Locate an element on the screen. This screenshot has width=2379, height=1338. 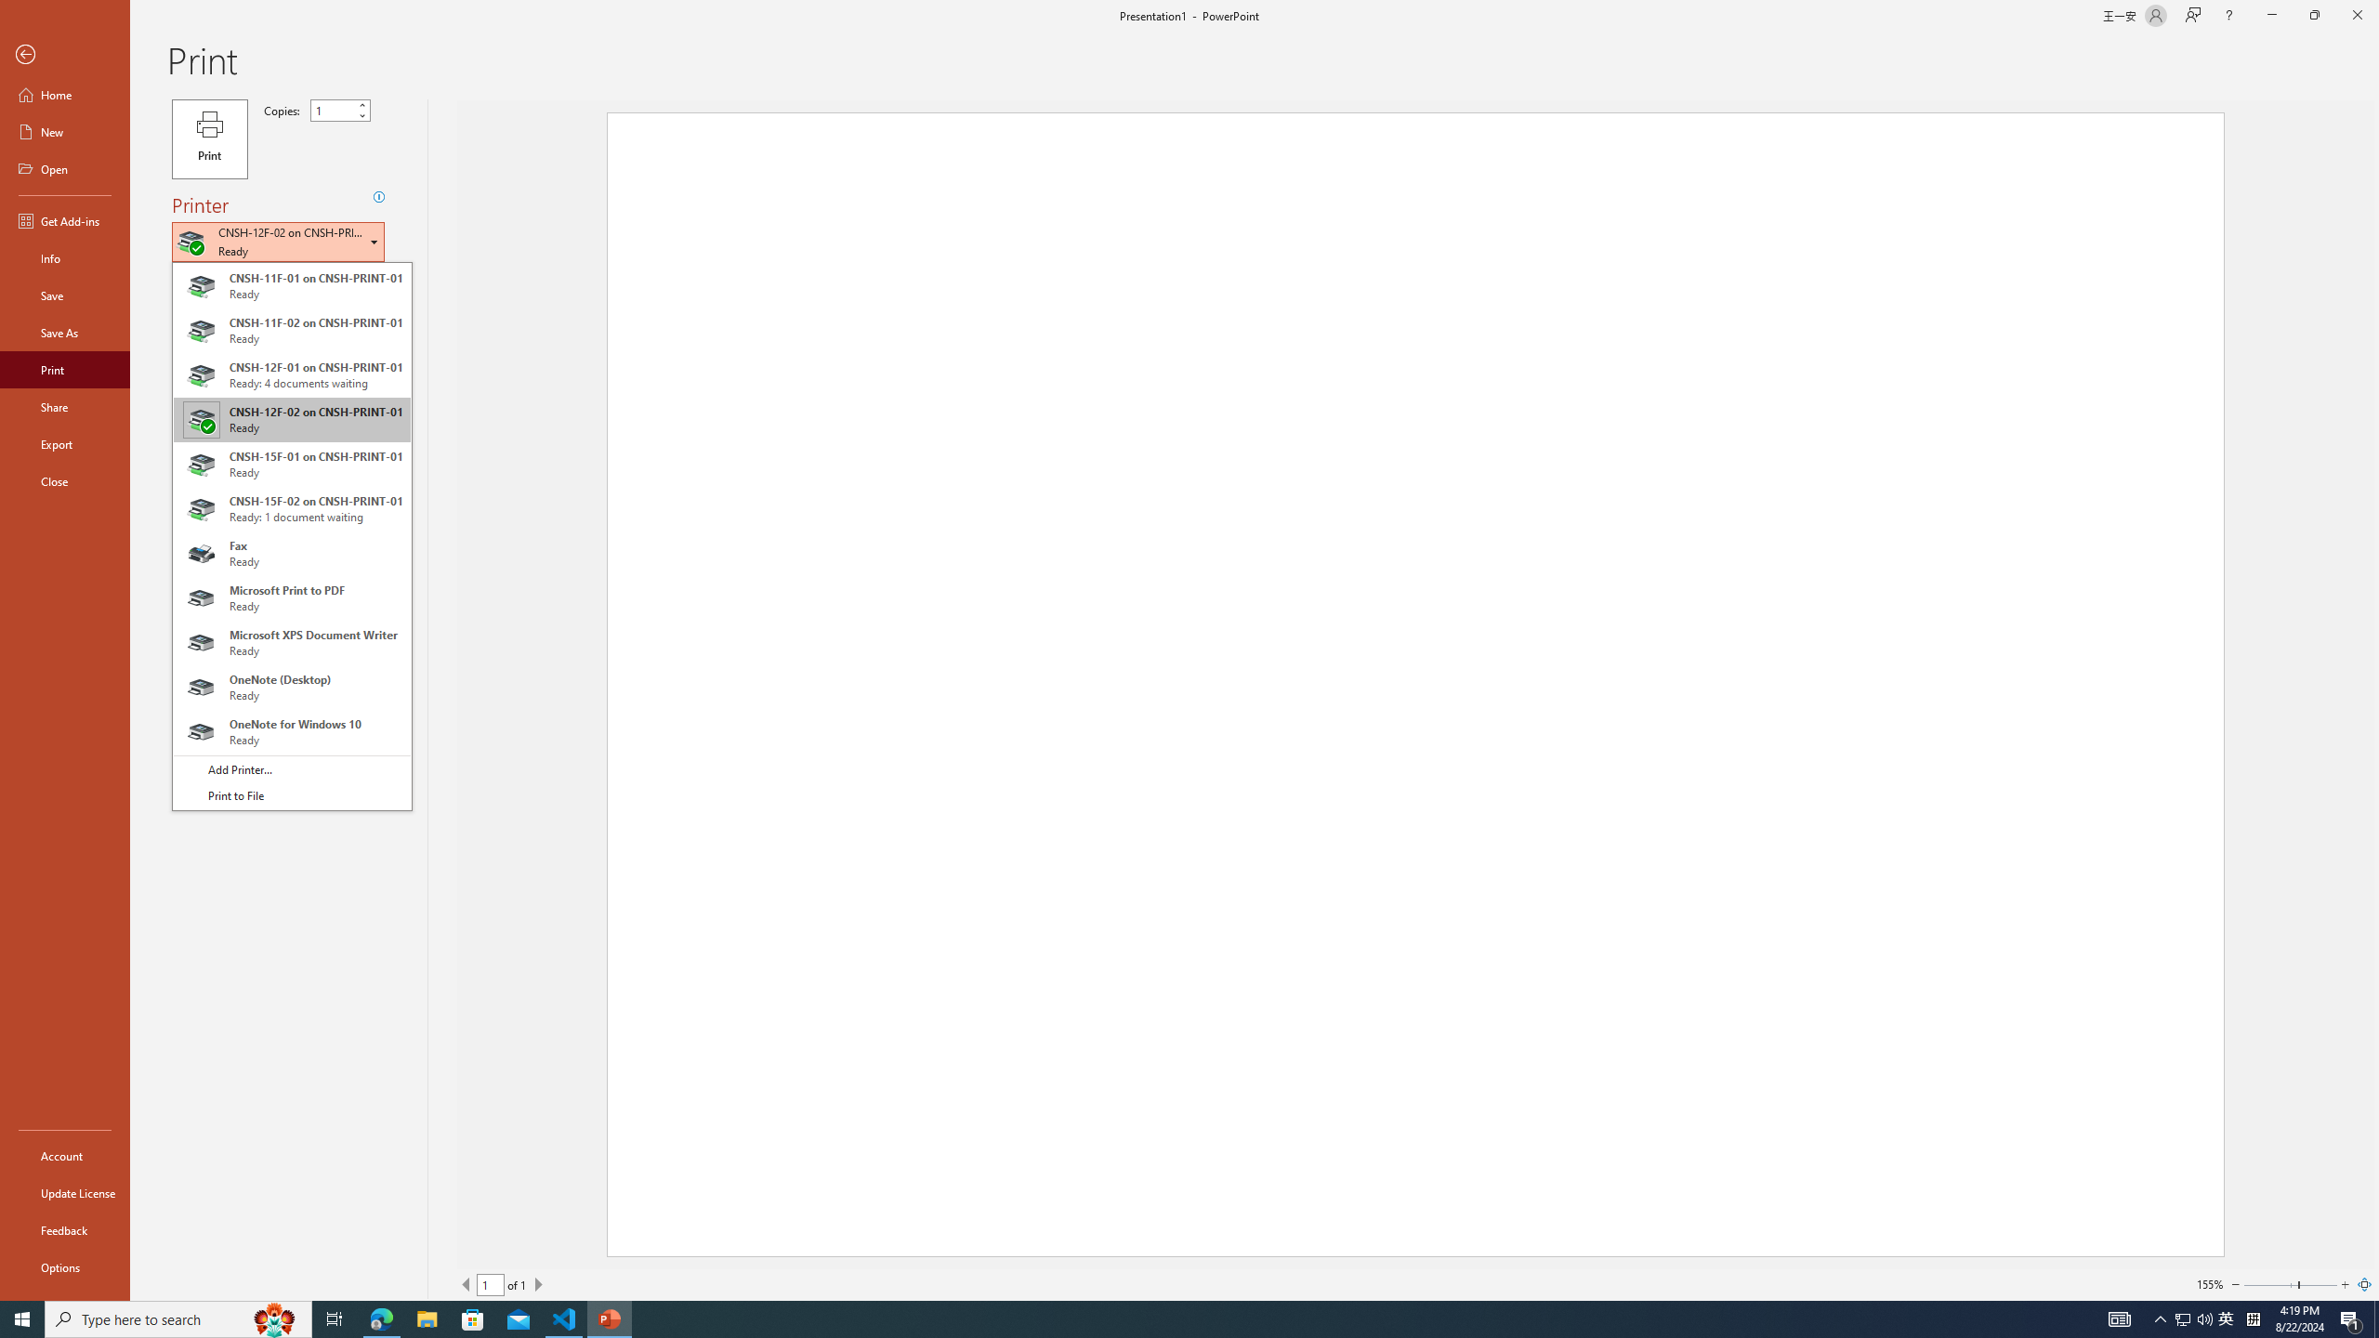
Print is located at coordinates (209, 138).